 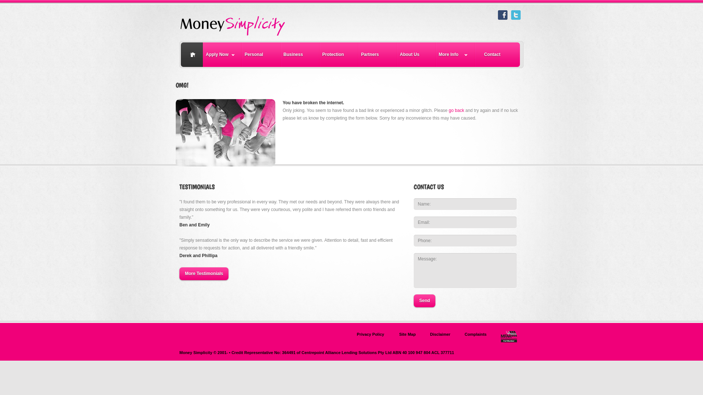 I want to click on Business, so click(x=300, y=55).